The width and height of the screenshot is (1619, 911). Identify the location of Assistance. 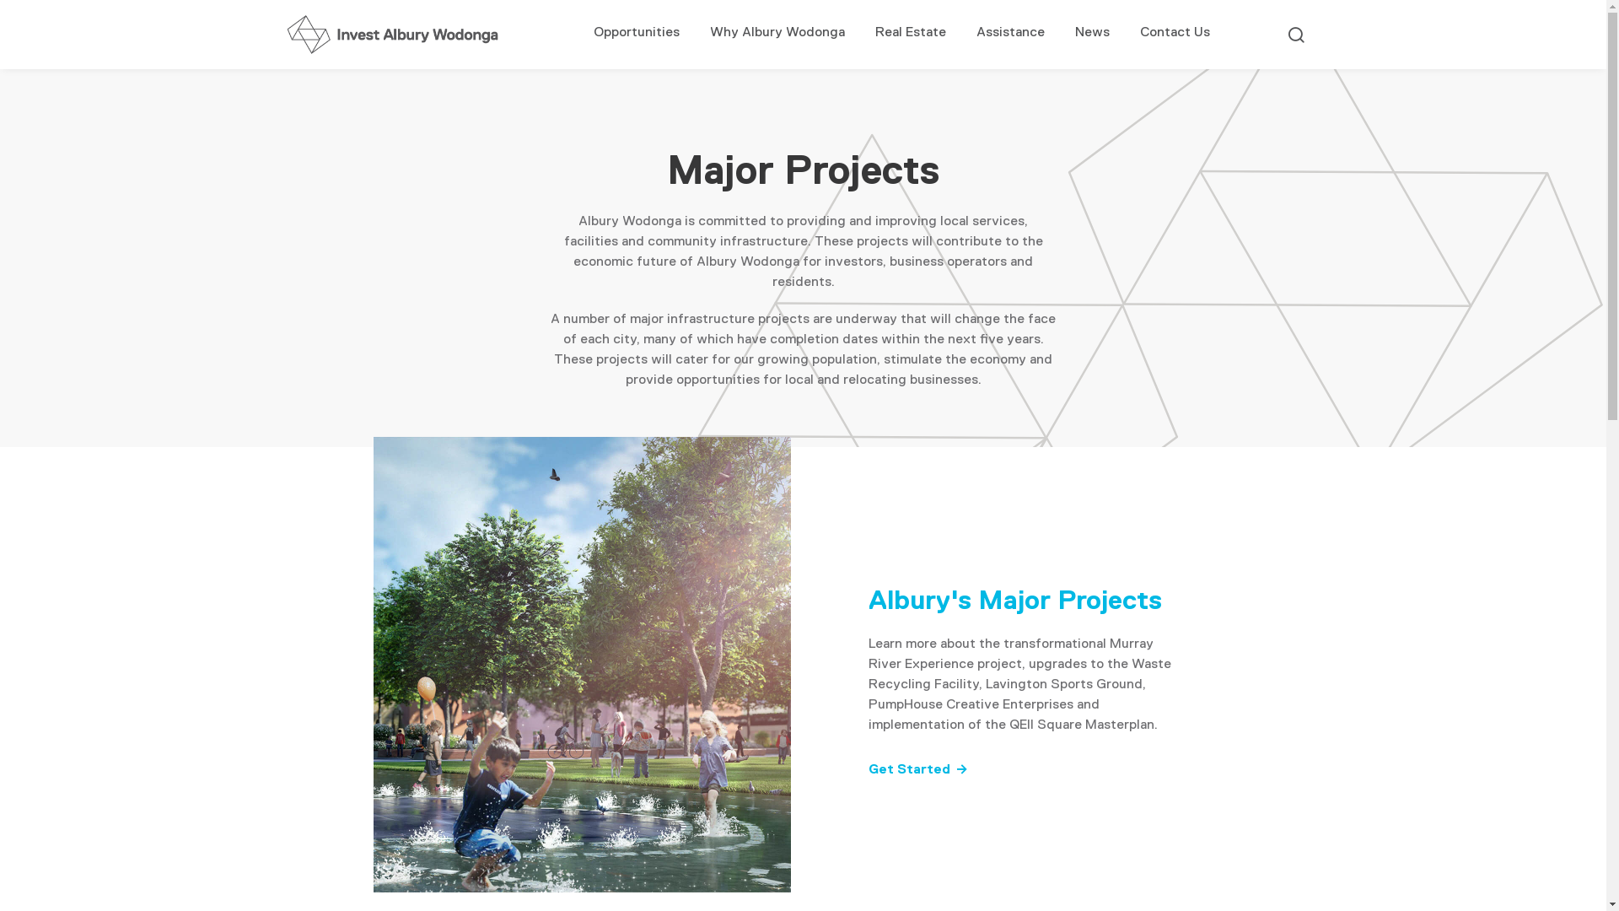
(1010, 35).